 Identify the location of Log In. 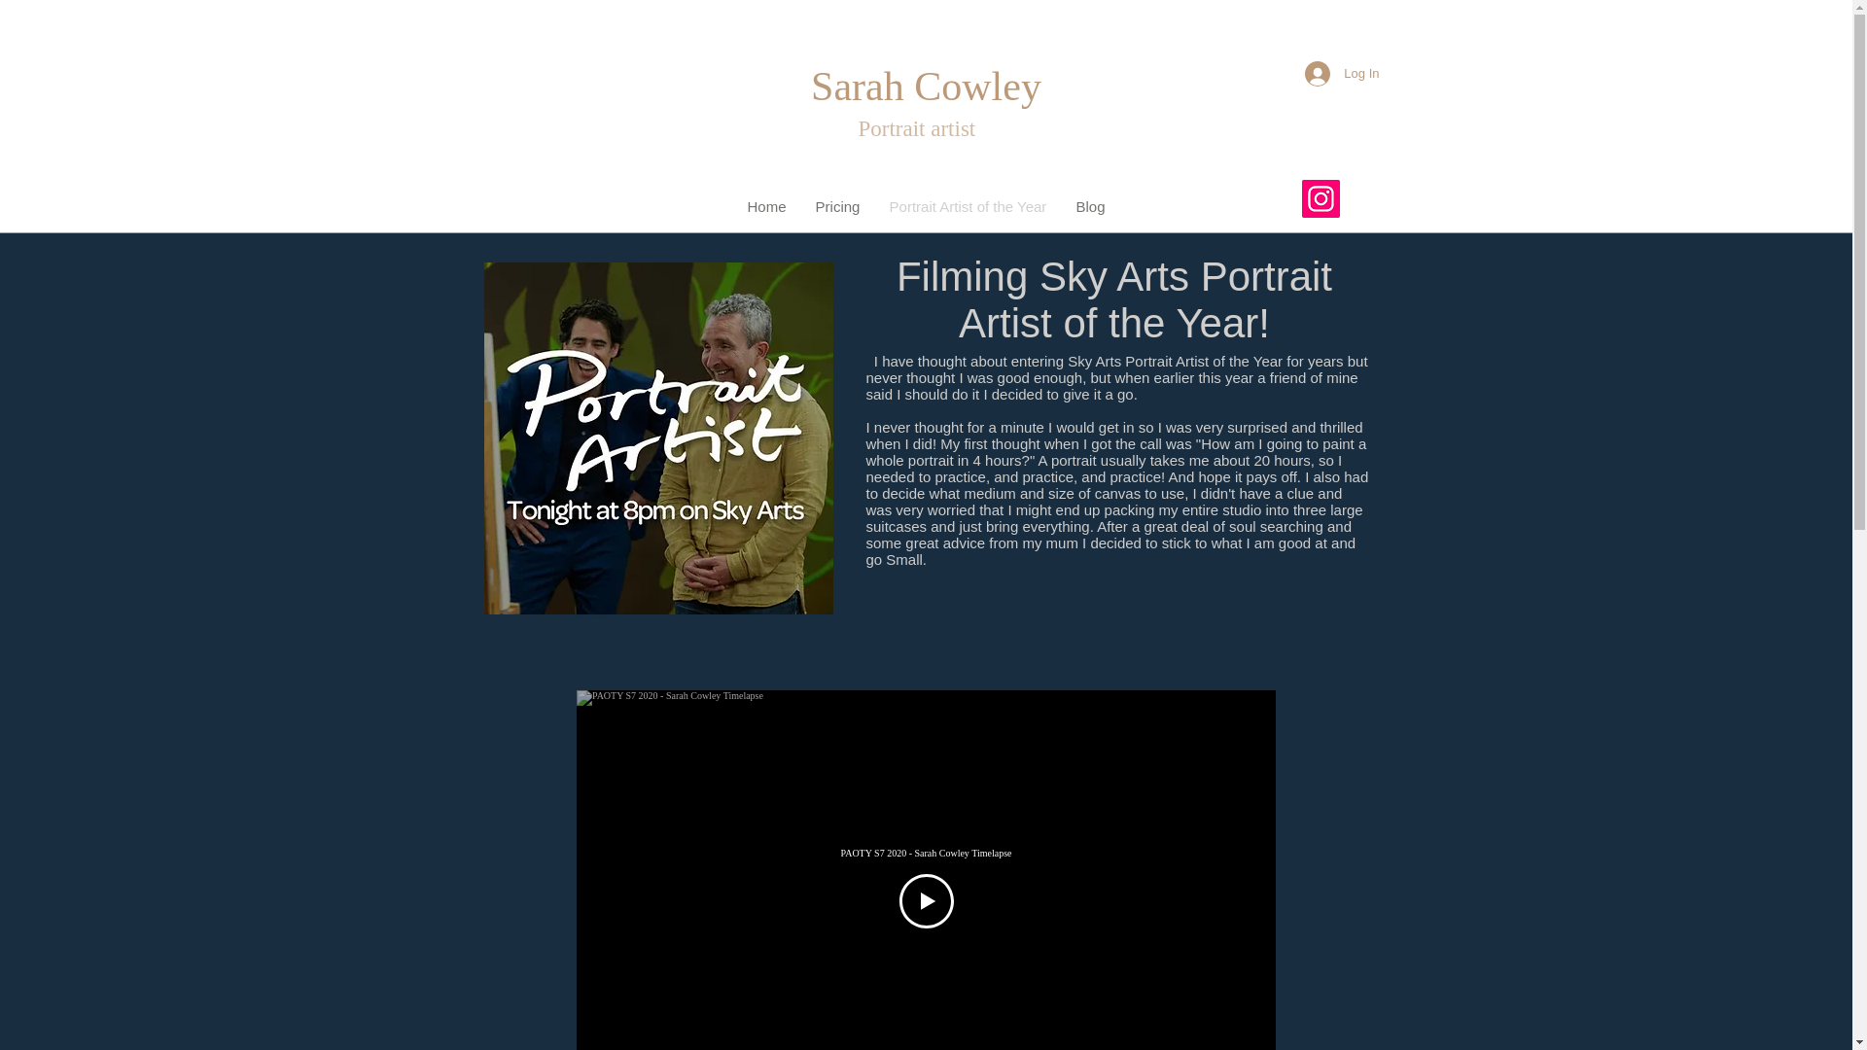
(1342, 74).